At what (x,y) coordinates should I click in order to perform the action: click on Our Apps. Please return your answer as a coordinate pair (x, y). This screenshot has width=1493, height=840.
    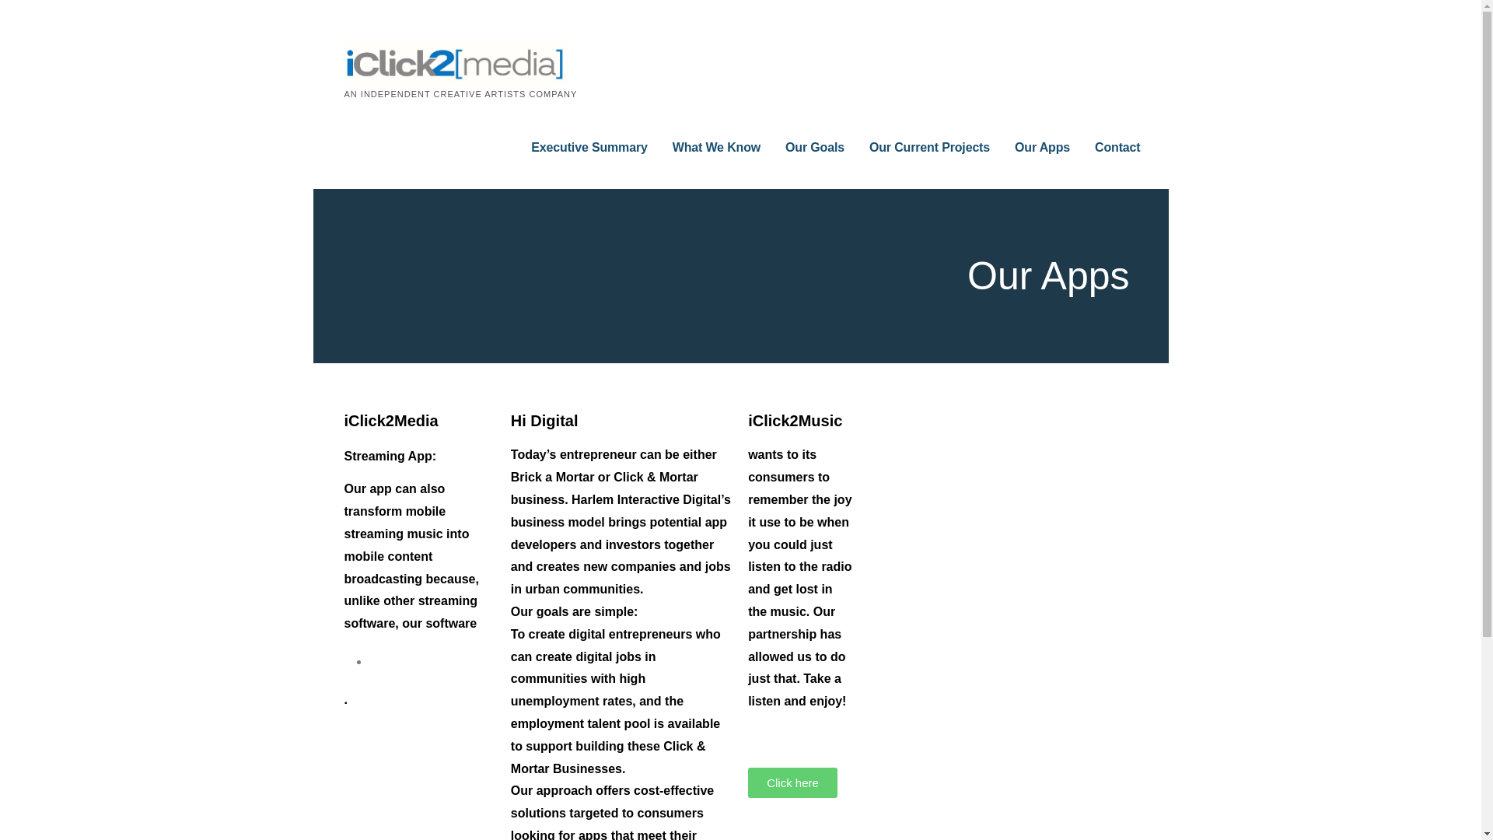
    Looking at the image, I should click on (1042, 148).